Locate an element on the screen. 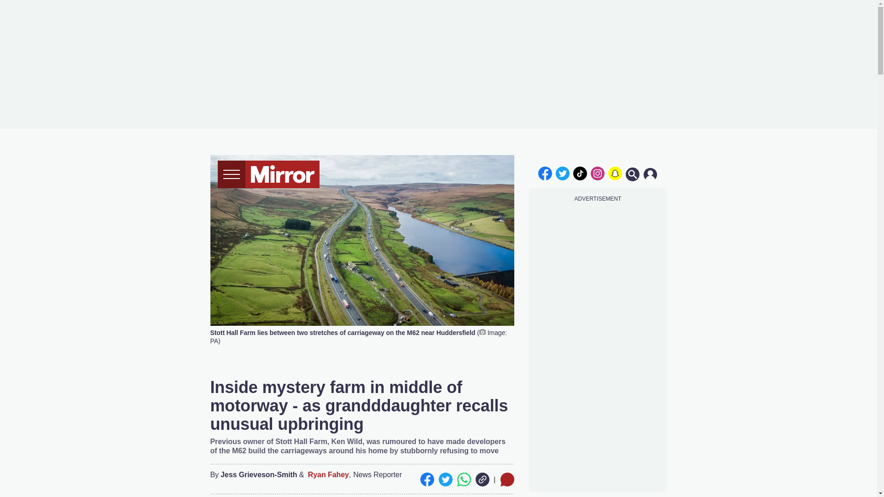  Facebook is located at coordinates (427, 480).